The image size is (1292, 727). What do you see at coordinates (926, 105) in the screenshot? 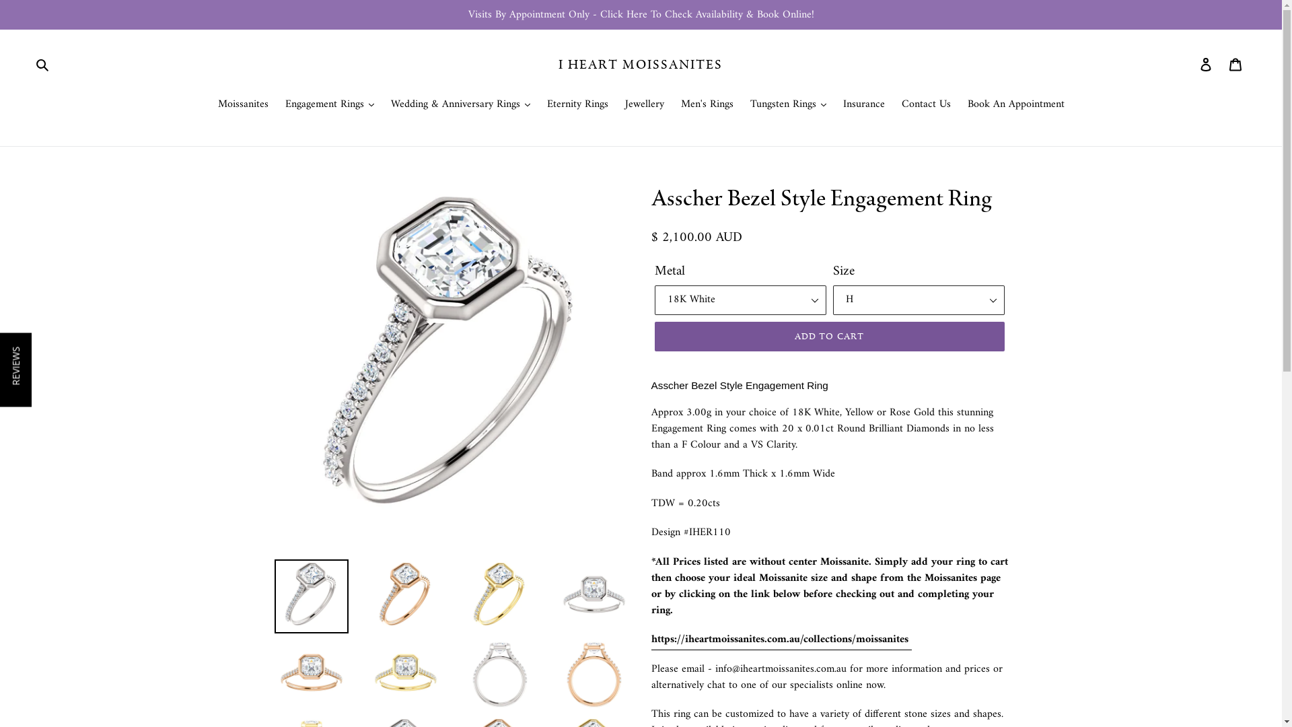
I see `Contact Us` at bounding box center [926, 105].